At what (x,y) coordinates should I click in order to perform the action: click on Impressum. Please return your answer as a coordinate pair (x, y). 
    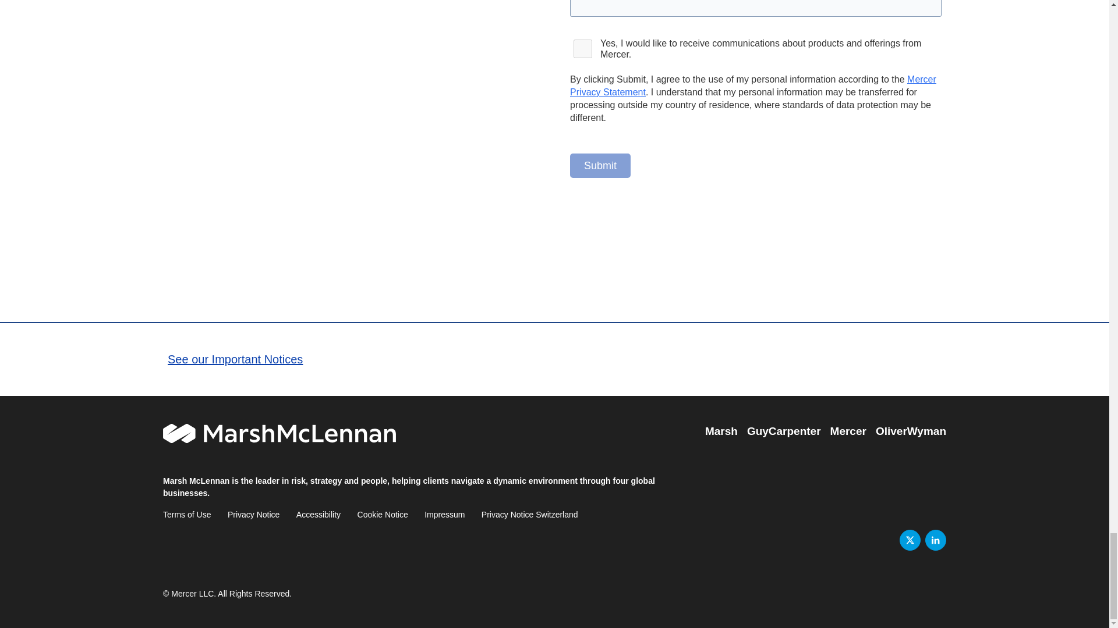
    Looking at the image, I should click on (445, 514).